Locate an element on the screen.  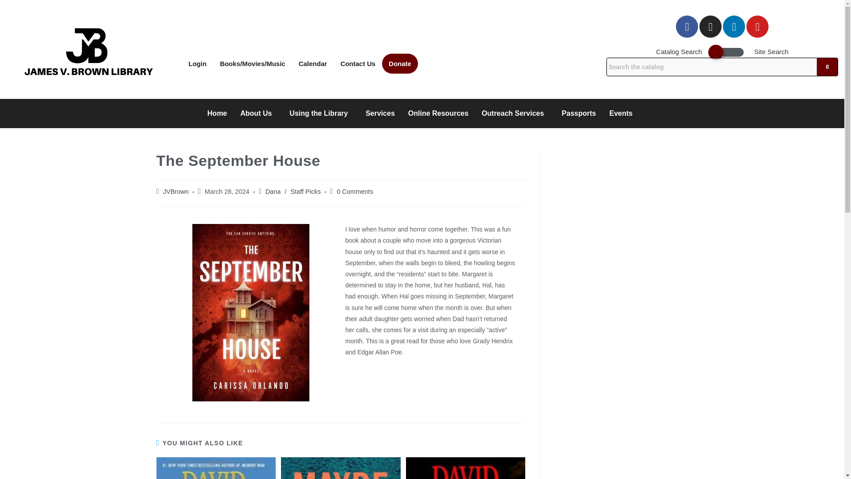
Using the Library is located at coordinates (321, 114).